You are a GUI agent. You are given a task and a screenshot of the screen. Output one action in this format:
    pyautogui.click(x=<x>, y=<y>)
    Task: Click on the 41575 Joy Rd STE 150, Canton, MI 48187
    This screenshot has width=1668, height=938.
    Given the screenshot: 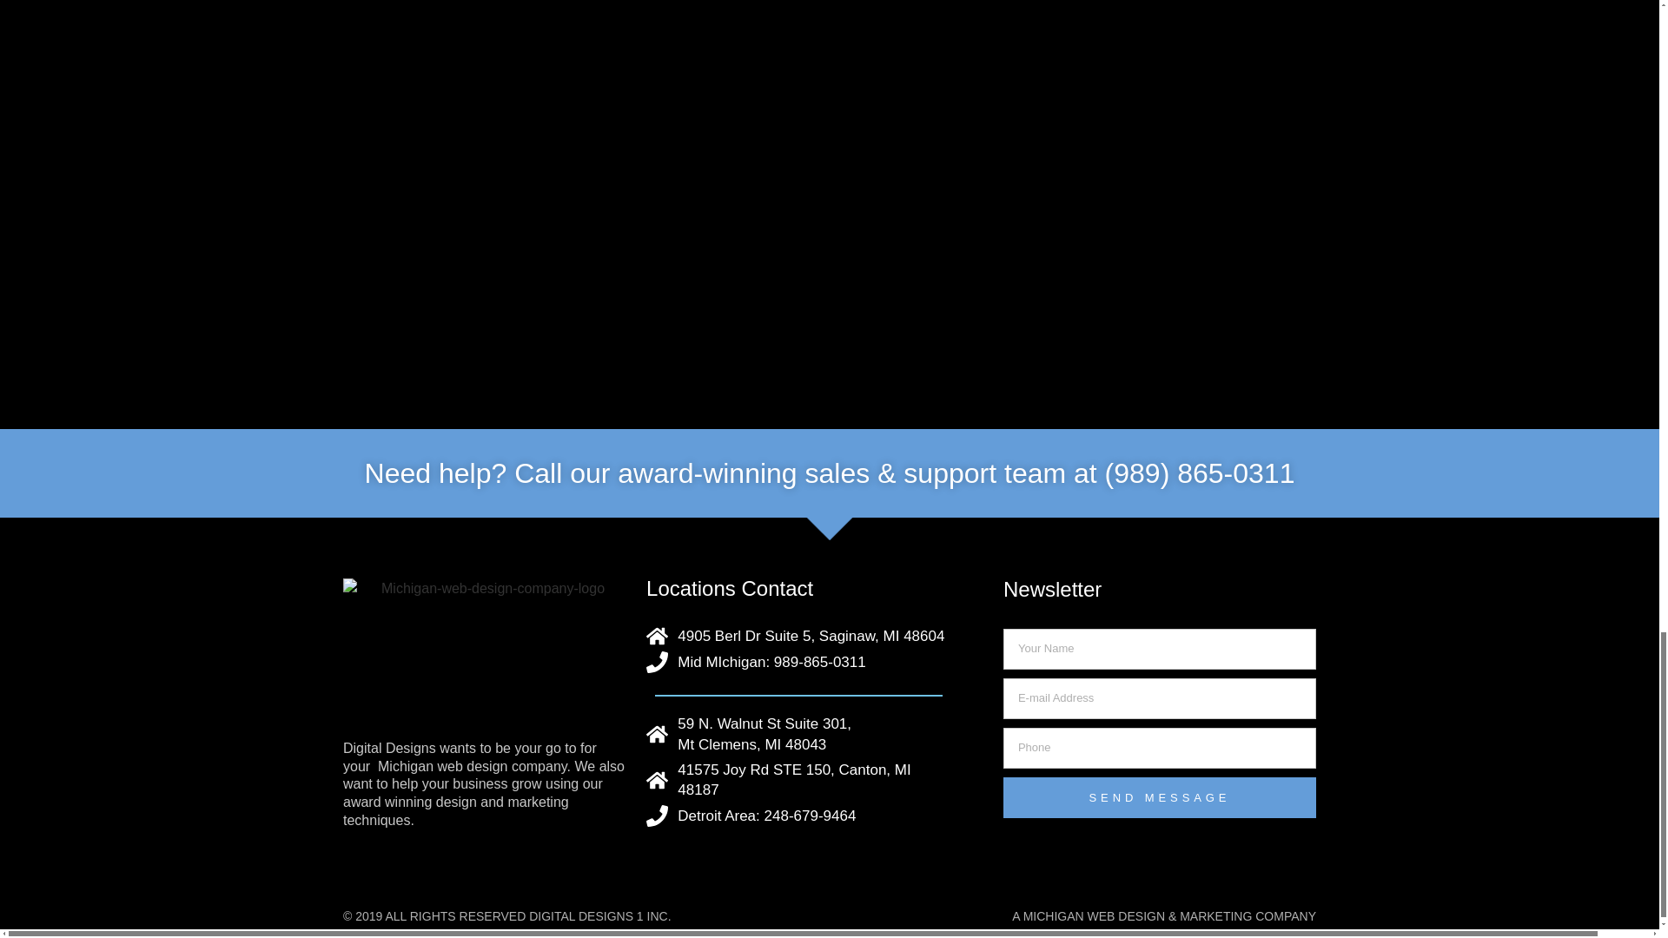 What is the action you would take?
    pyautogui.click(x=798, y=780)
    